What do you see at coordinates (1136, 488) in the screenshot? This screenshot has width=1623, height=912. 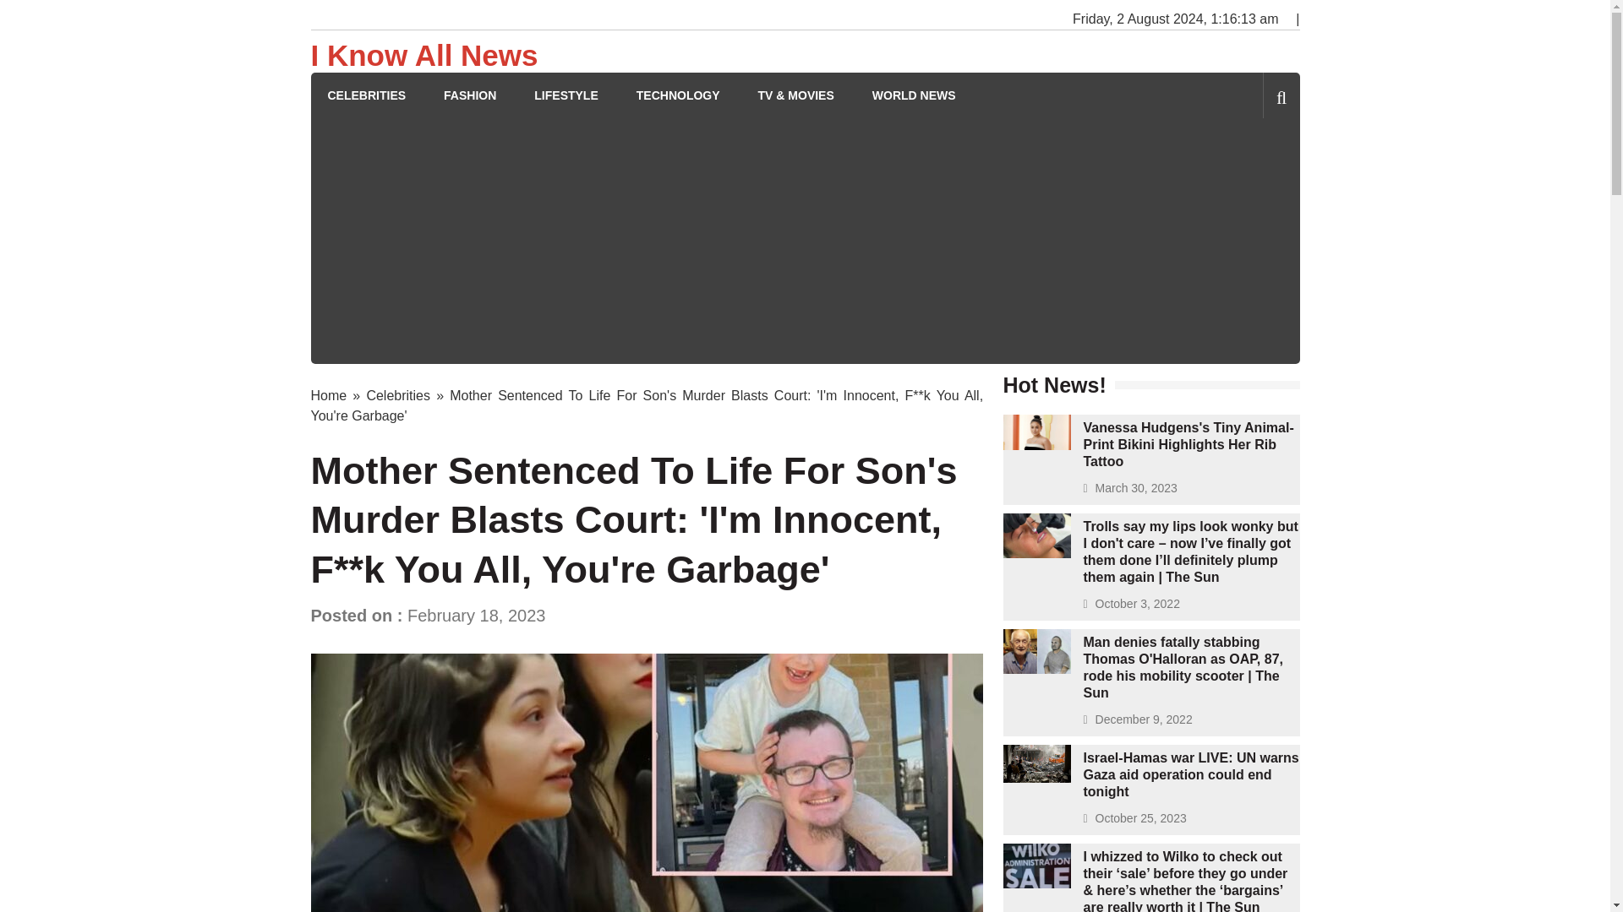 I see `March 30, 2023` at bounding box center [1136, 488].